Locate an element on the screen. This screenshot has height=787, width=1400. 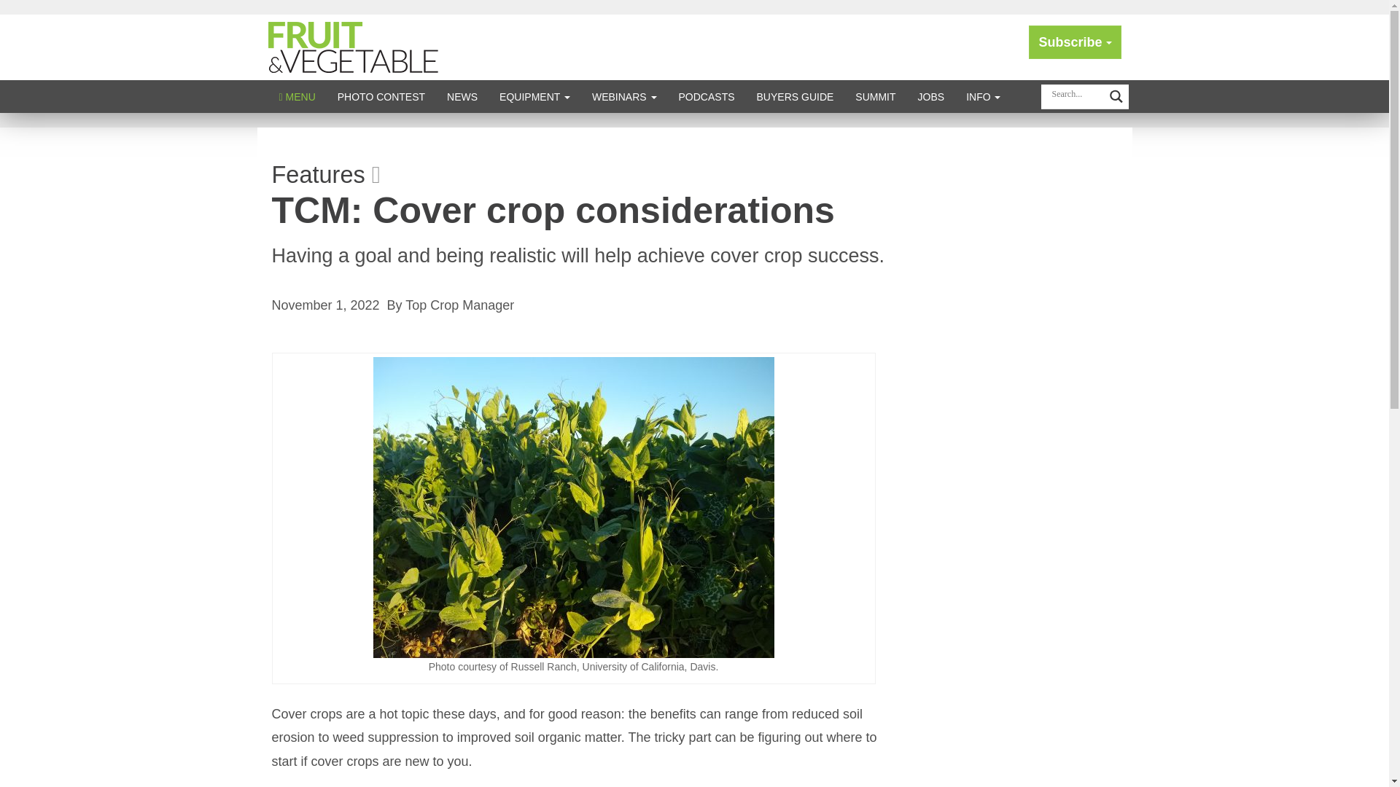
BUYERS GUIDE is located at coordinates (796, 96).